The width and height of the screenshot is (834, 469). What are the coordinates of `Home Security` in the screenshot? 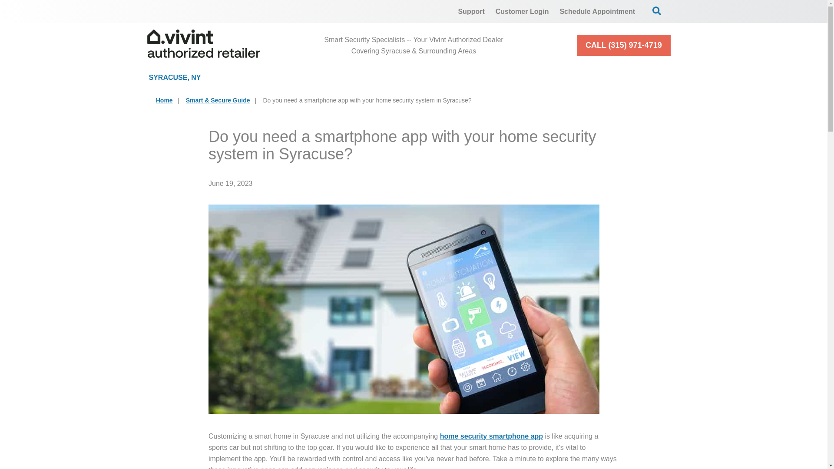 It's located at (281, 77).